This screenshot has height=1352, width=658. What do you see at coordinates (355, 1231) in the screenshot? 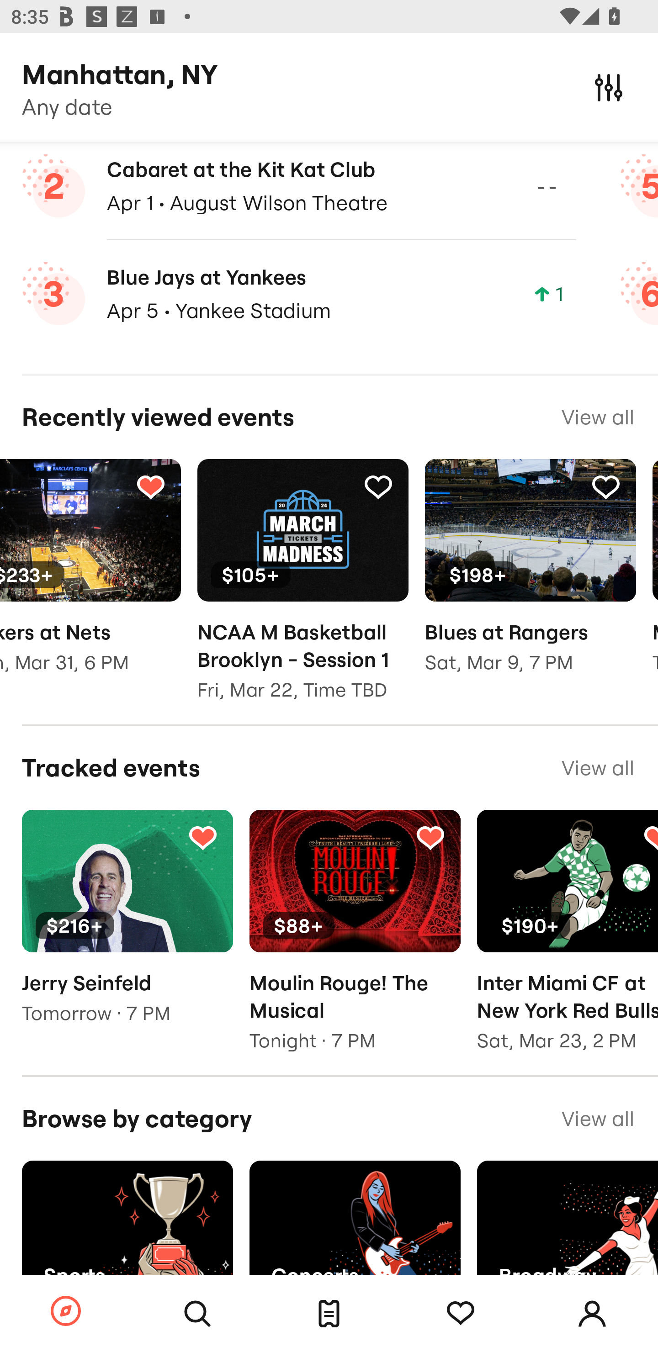
I see `Concerts` at bounding box center [355, 1231].